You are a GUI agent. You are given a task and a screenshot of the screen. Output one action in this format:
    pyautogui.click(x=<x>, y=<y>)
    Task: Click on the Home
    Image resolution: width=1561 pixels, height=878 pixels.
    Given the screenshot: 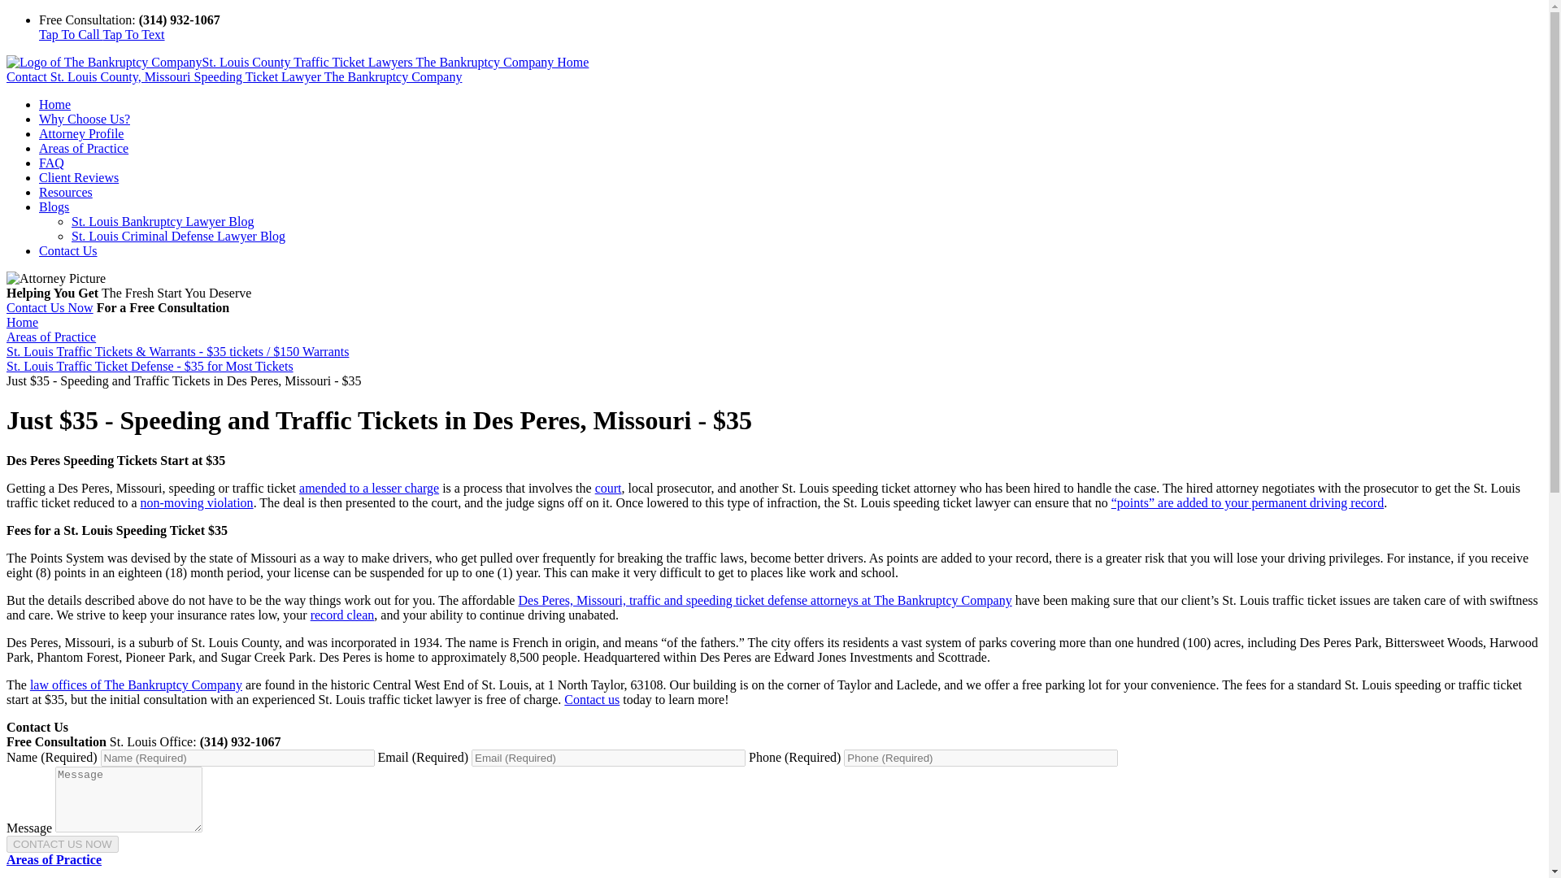 What is the action you would take?
    pyautogui.click(x=21, y=322)
    